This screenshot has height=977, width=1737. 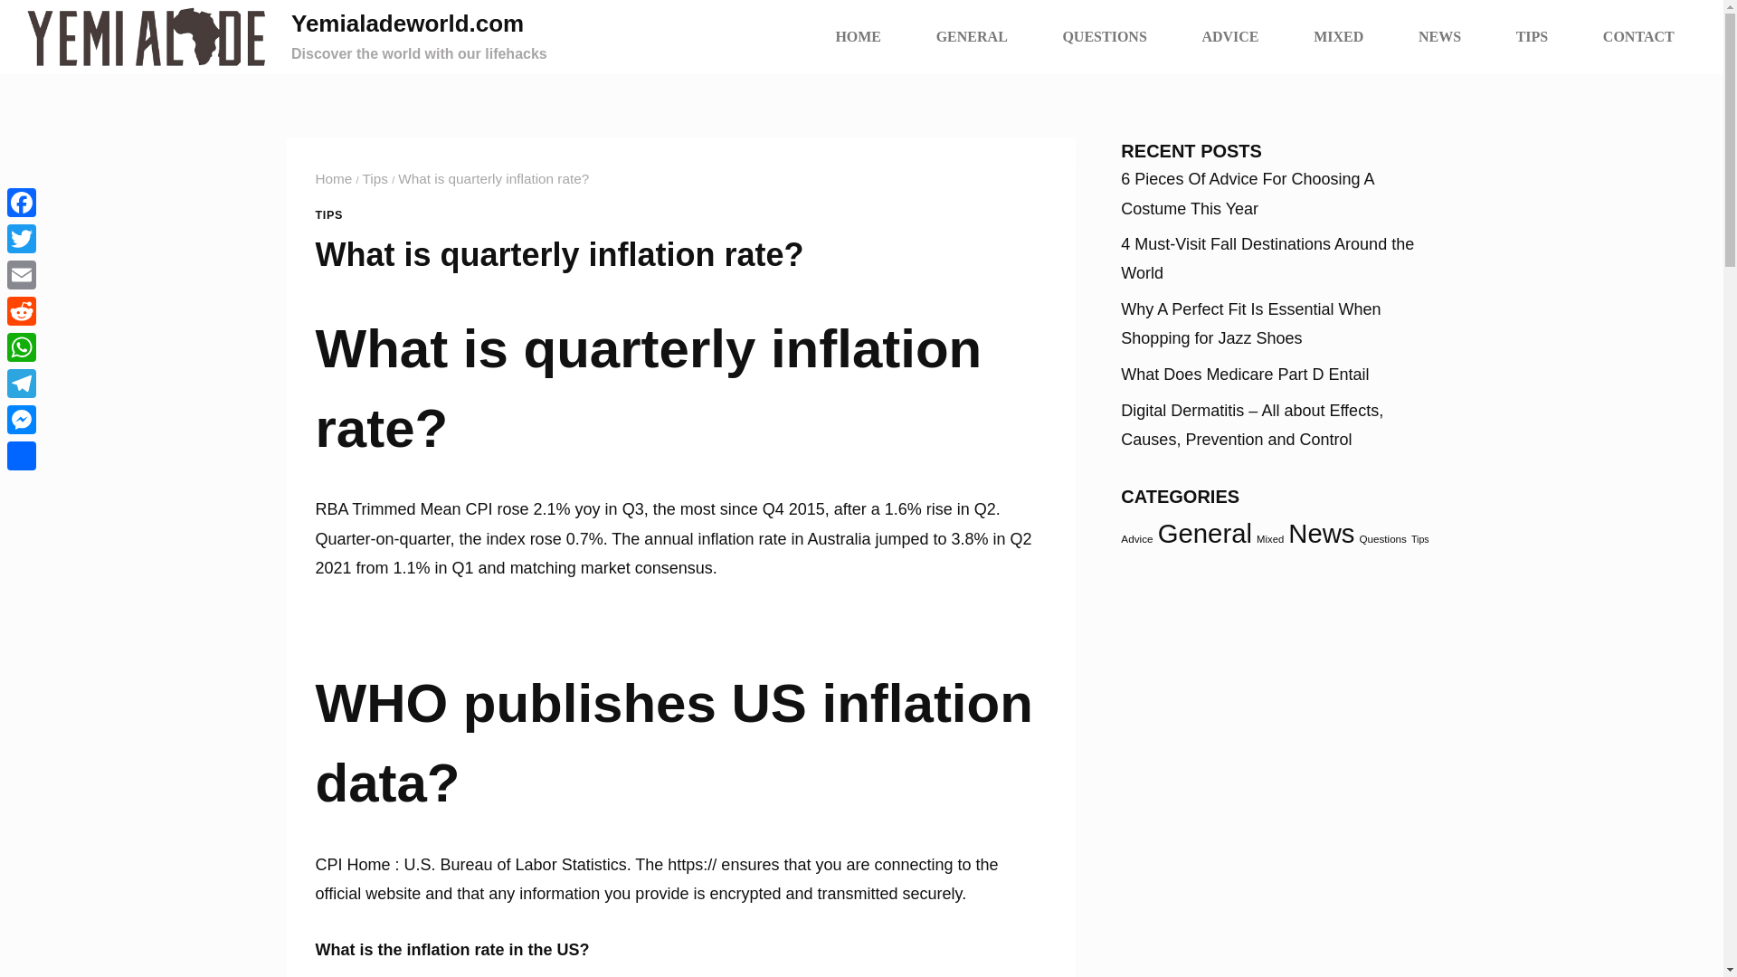 I want to click on TIPS, so click(x=1532, y=36).